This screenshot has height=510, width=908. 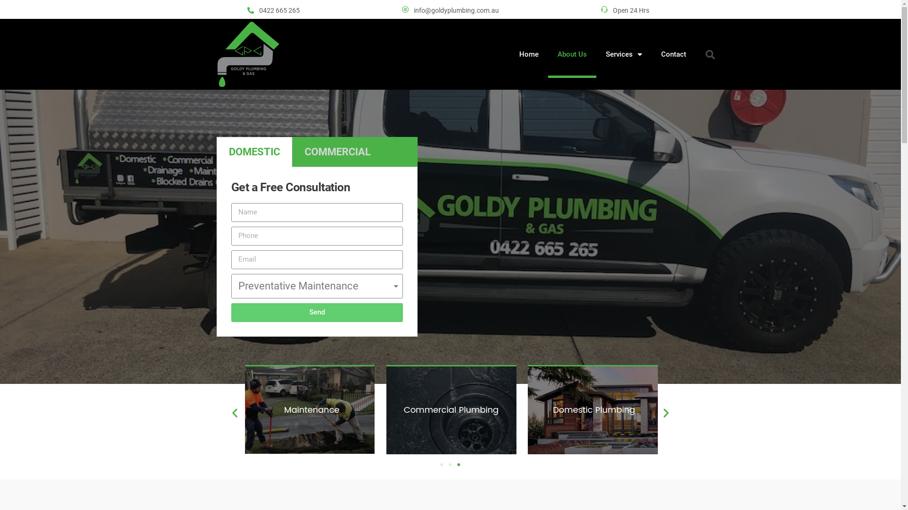 I want to click on COMMERCIAL, so click(x=338, y=152).